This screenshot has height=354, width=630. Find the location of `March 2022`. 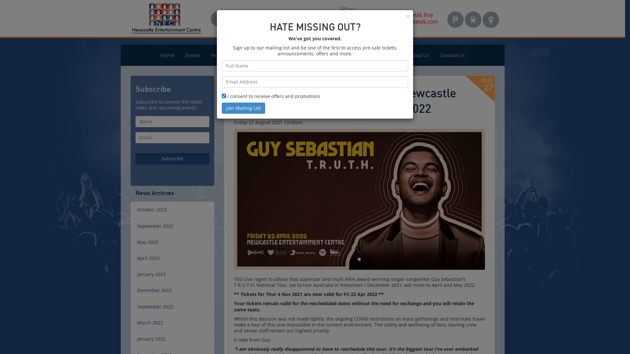

March 2022 is located at coordinates (173, 323).